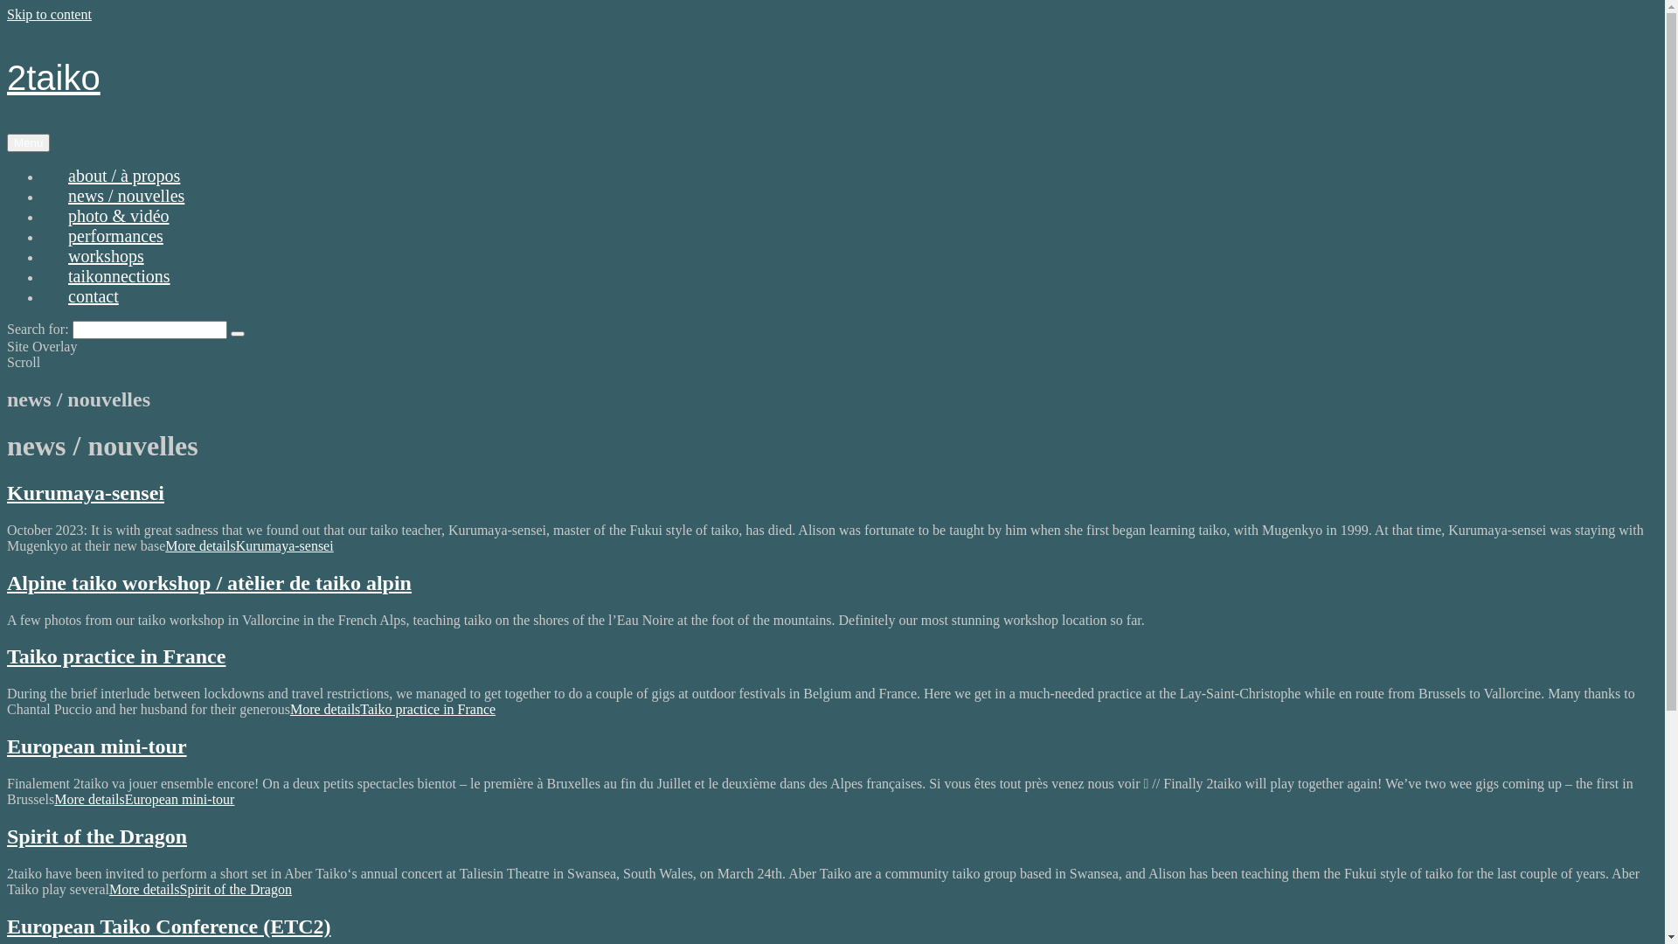  What do you see at coordinates (170, 927) in the screenshot?
I see `European Taiko Conference (ETC2)` at bounding box center [170, 927].